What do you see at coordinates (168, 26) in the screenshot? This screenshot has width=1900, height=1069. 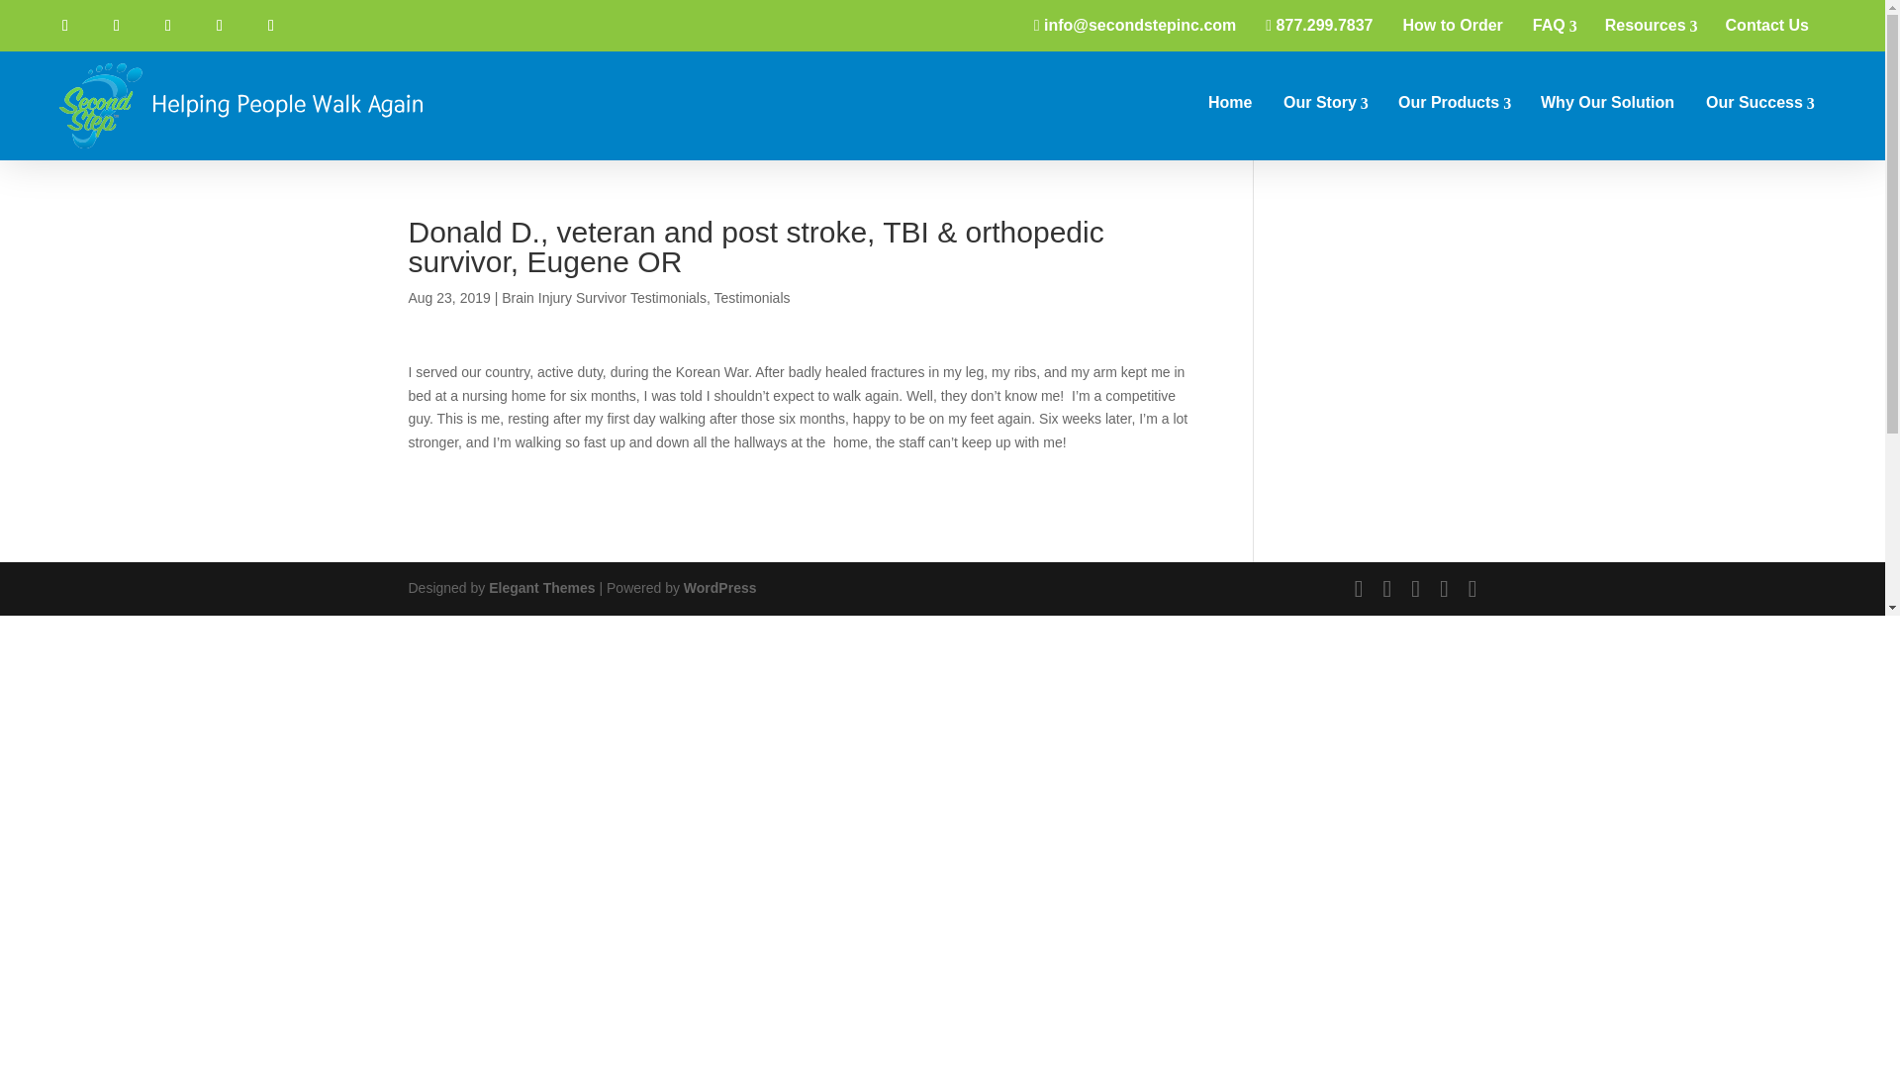 I see `Follow on Youtube` at bounding box center [168, 26].